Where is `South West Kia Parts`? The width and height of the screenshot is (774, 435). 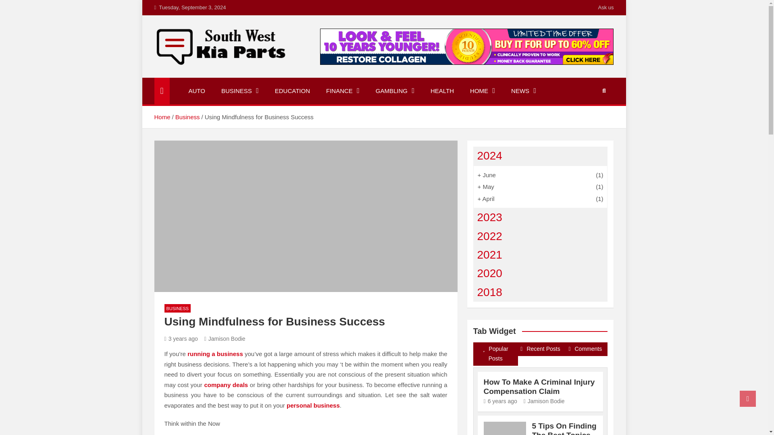
South West Kia Parts is located at coordinates (235, 76).